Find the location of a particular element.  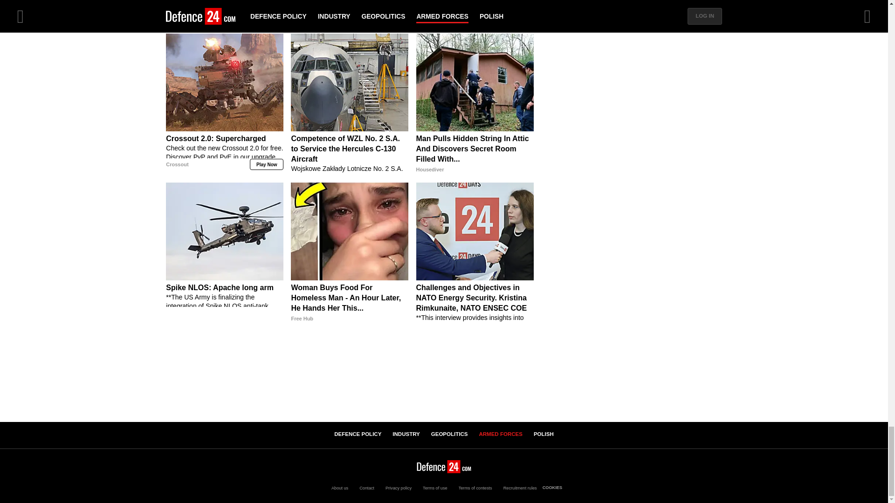

Crossout 2.0: Supercharged is located at coordinates (225, 154).